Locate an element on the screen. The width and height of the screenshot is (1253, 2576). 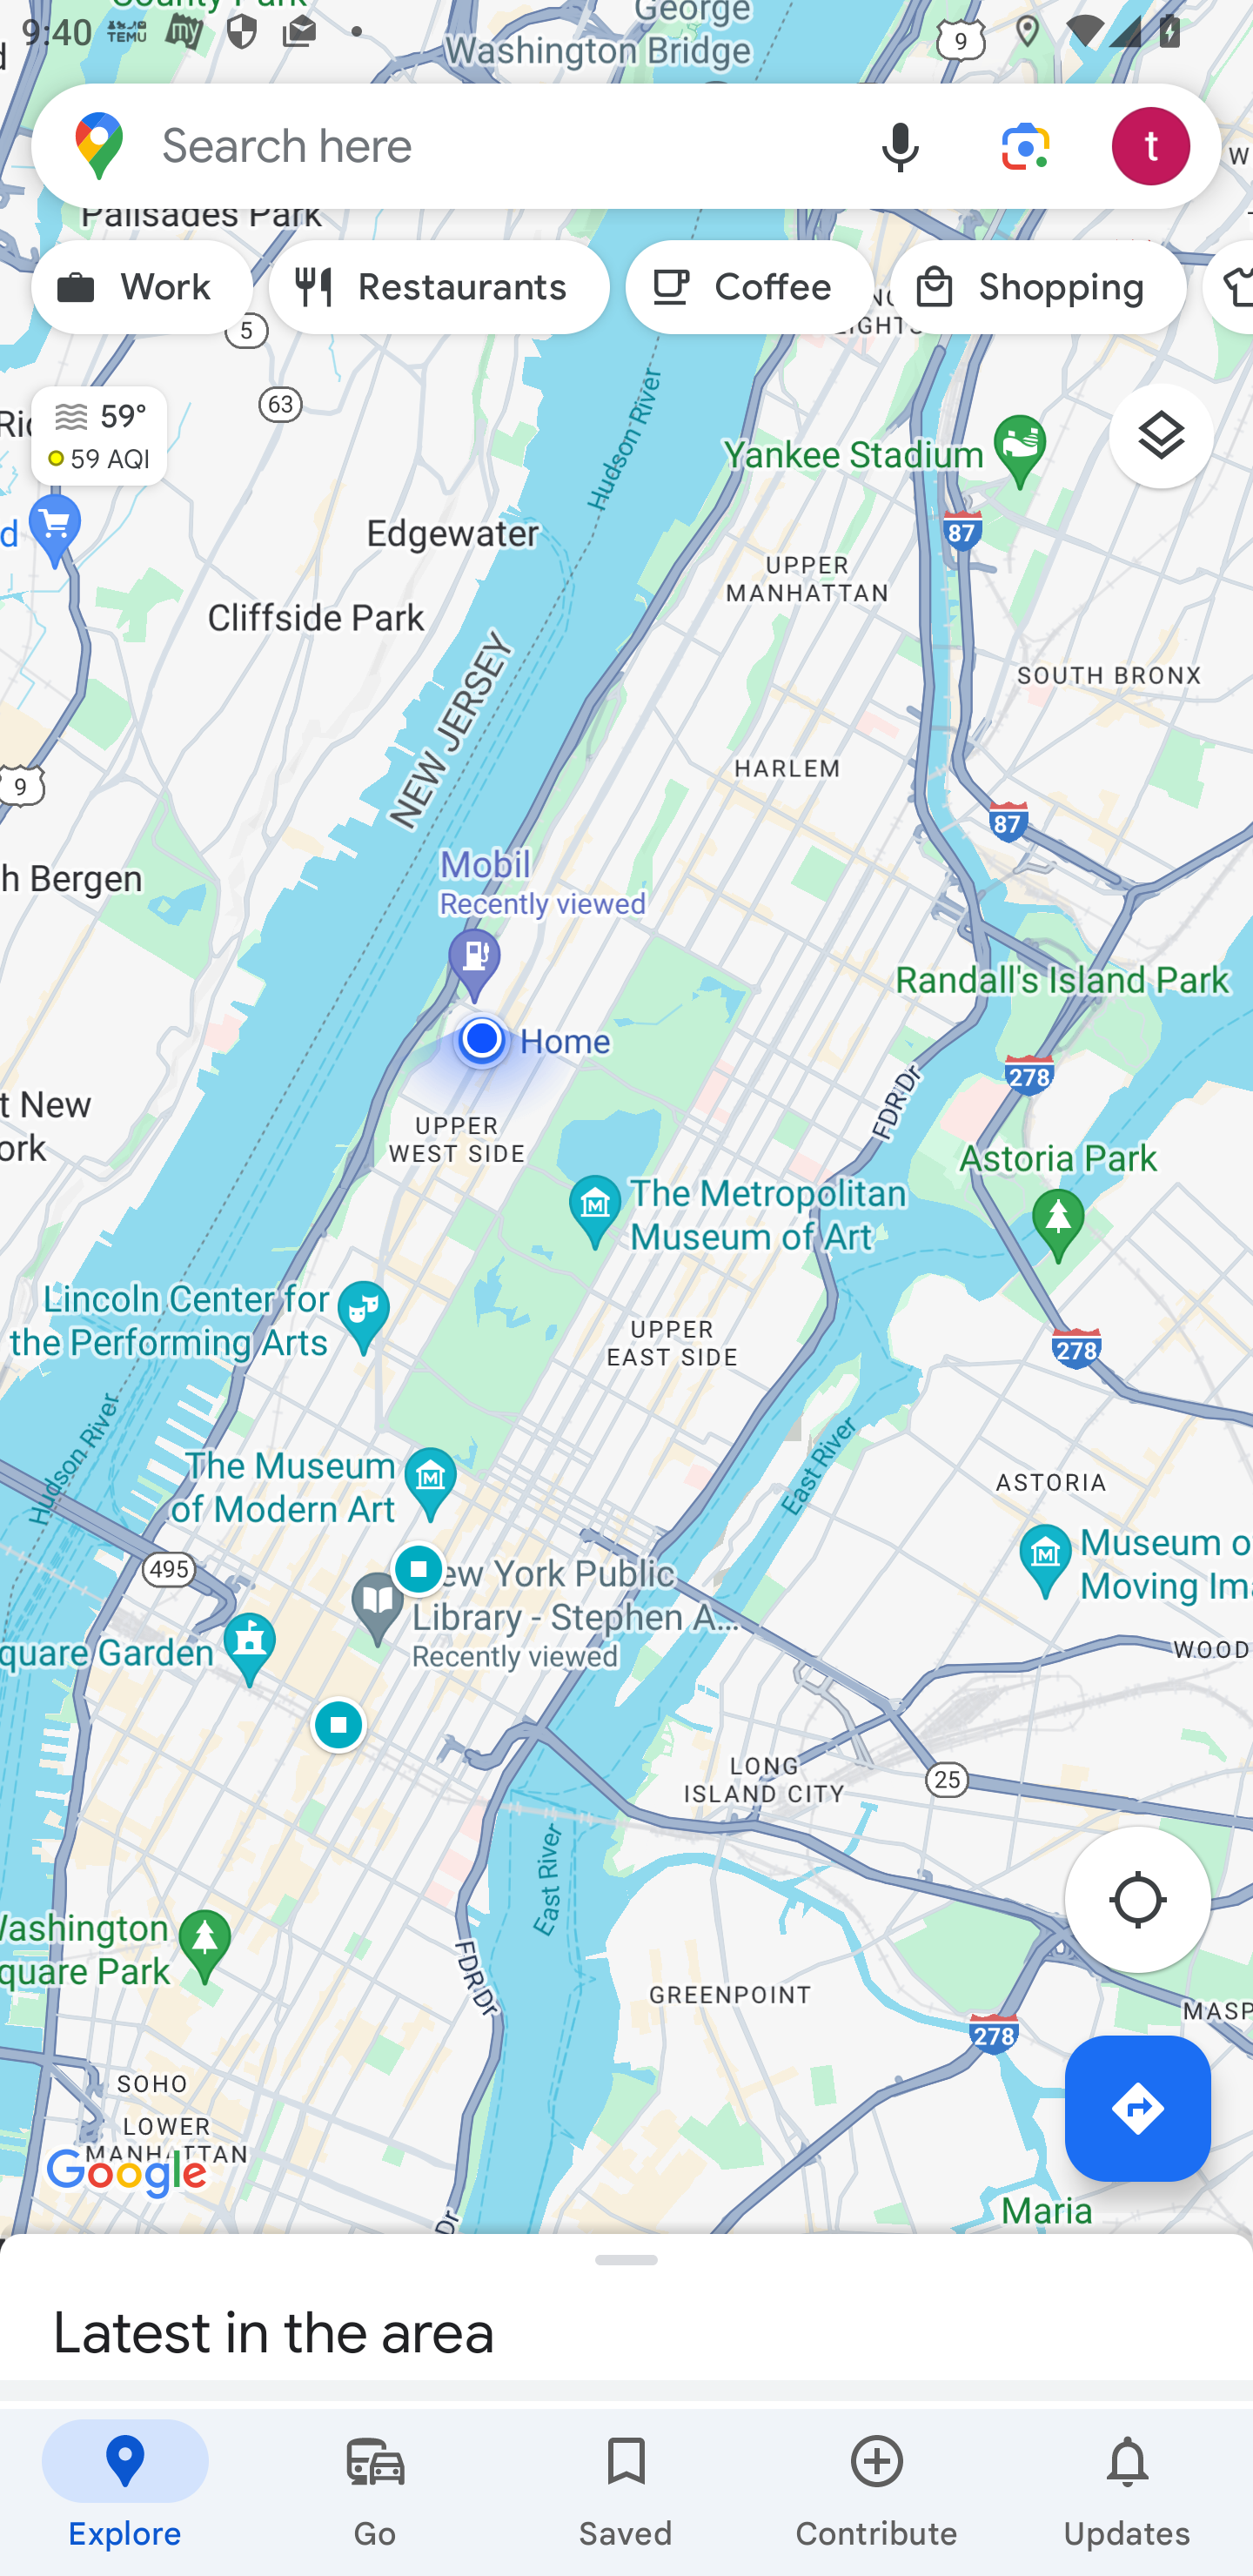
Search here is located at coordinates (435, 144).